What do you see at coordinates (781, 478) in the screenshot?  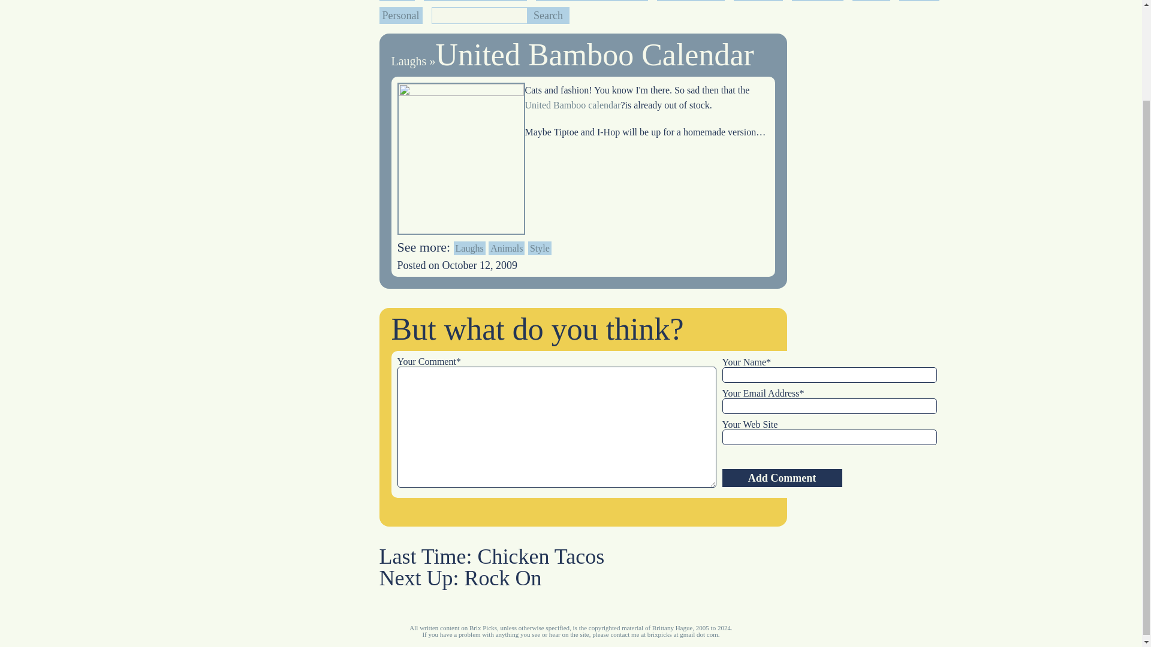 I see `Add Comment` at bounding box center [781, 478].